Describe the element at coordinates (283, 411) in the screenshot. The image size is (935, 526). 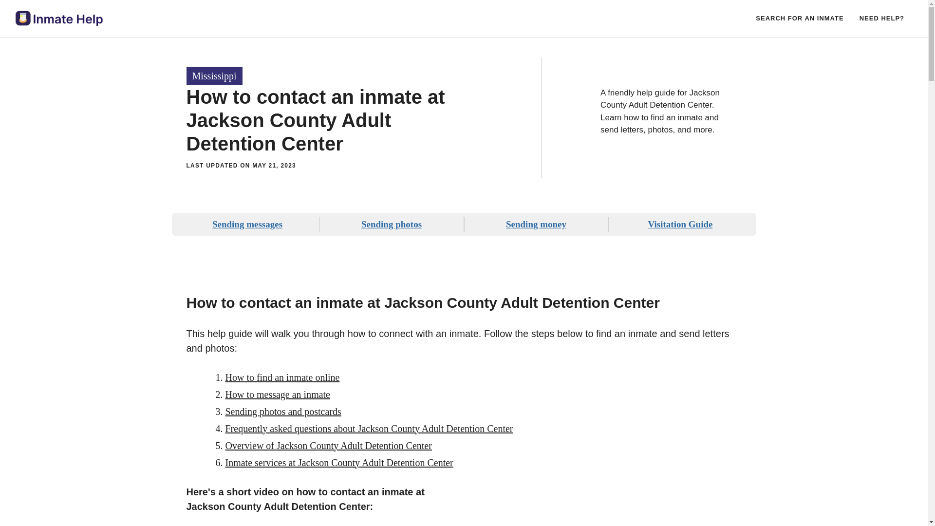
I see `Sending photos and postcards` at that location.